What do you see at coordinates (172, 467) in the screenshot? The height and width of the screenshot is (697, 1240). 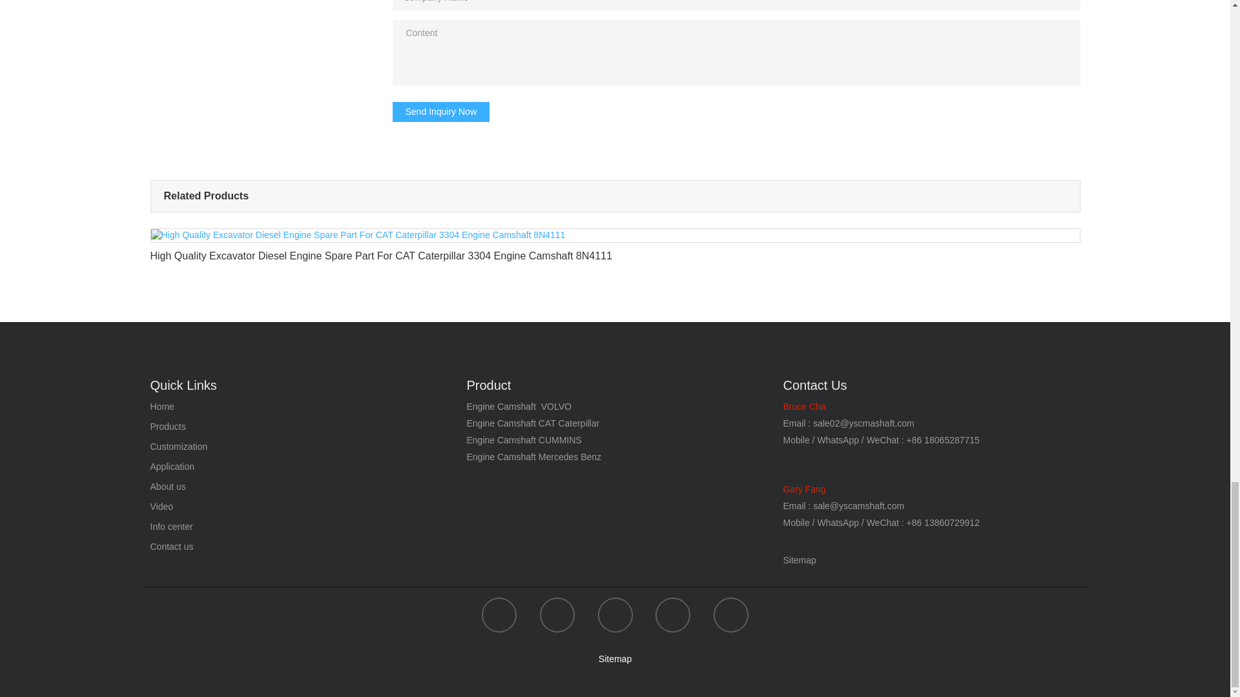 I see `Application` at bounding box center [172, 467].